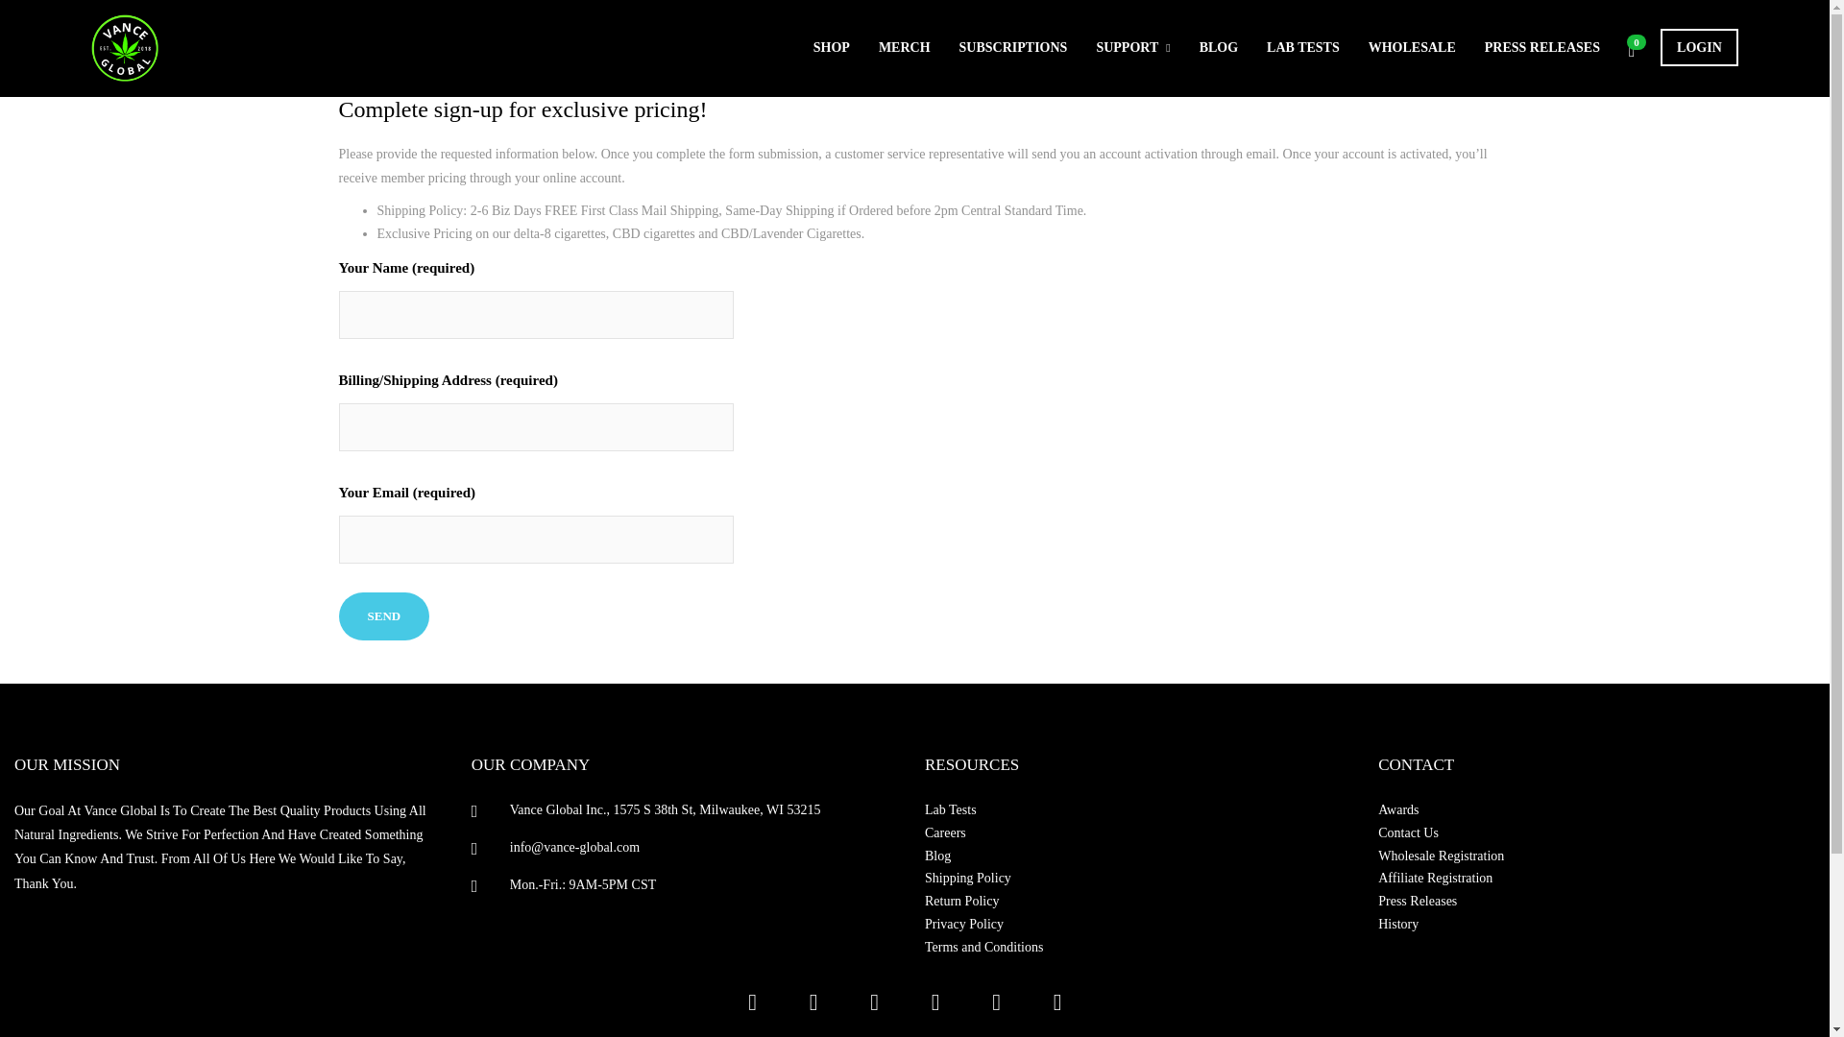 Image resolution: width=1844 pixels, height=1037 pixels. Describe the element at coordinates (1139, 833) in the screenshot. I see `Careers` at that location.